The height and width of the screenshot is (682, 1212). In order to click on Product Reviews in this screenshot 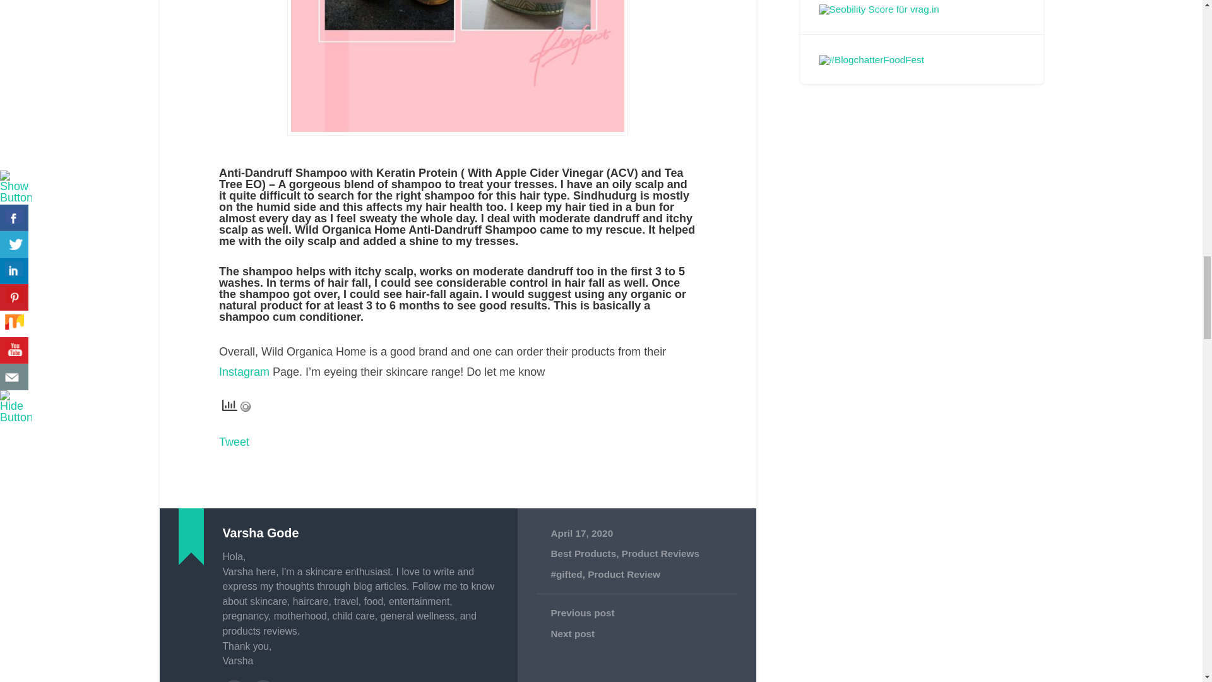, I will do `click(660, 553)`.